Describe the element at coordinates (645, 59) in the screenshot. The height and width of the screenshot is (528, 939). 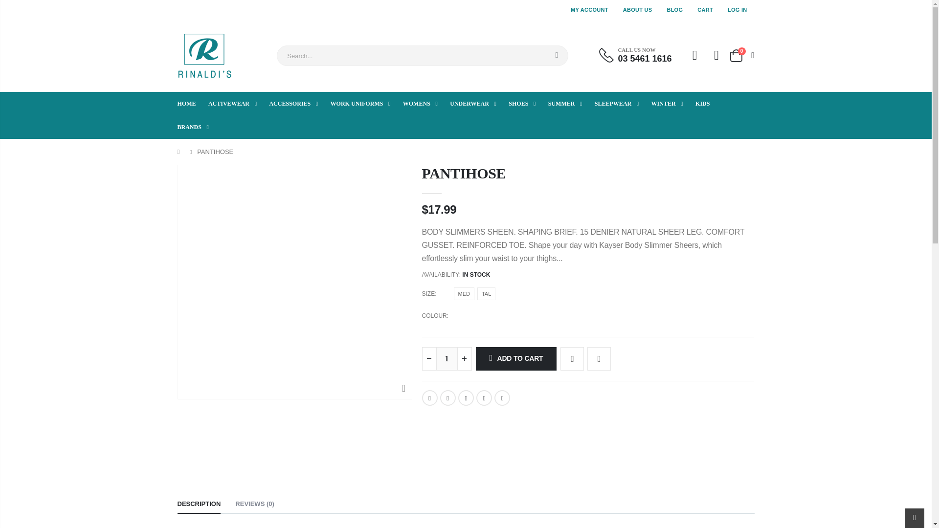
I see `03 5461 1616` at that location.